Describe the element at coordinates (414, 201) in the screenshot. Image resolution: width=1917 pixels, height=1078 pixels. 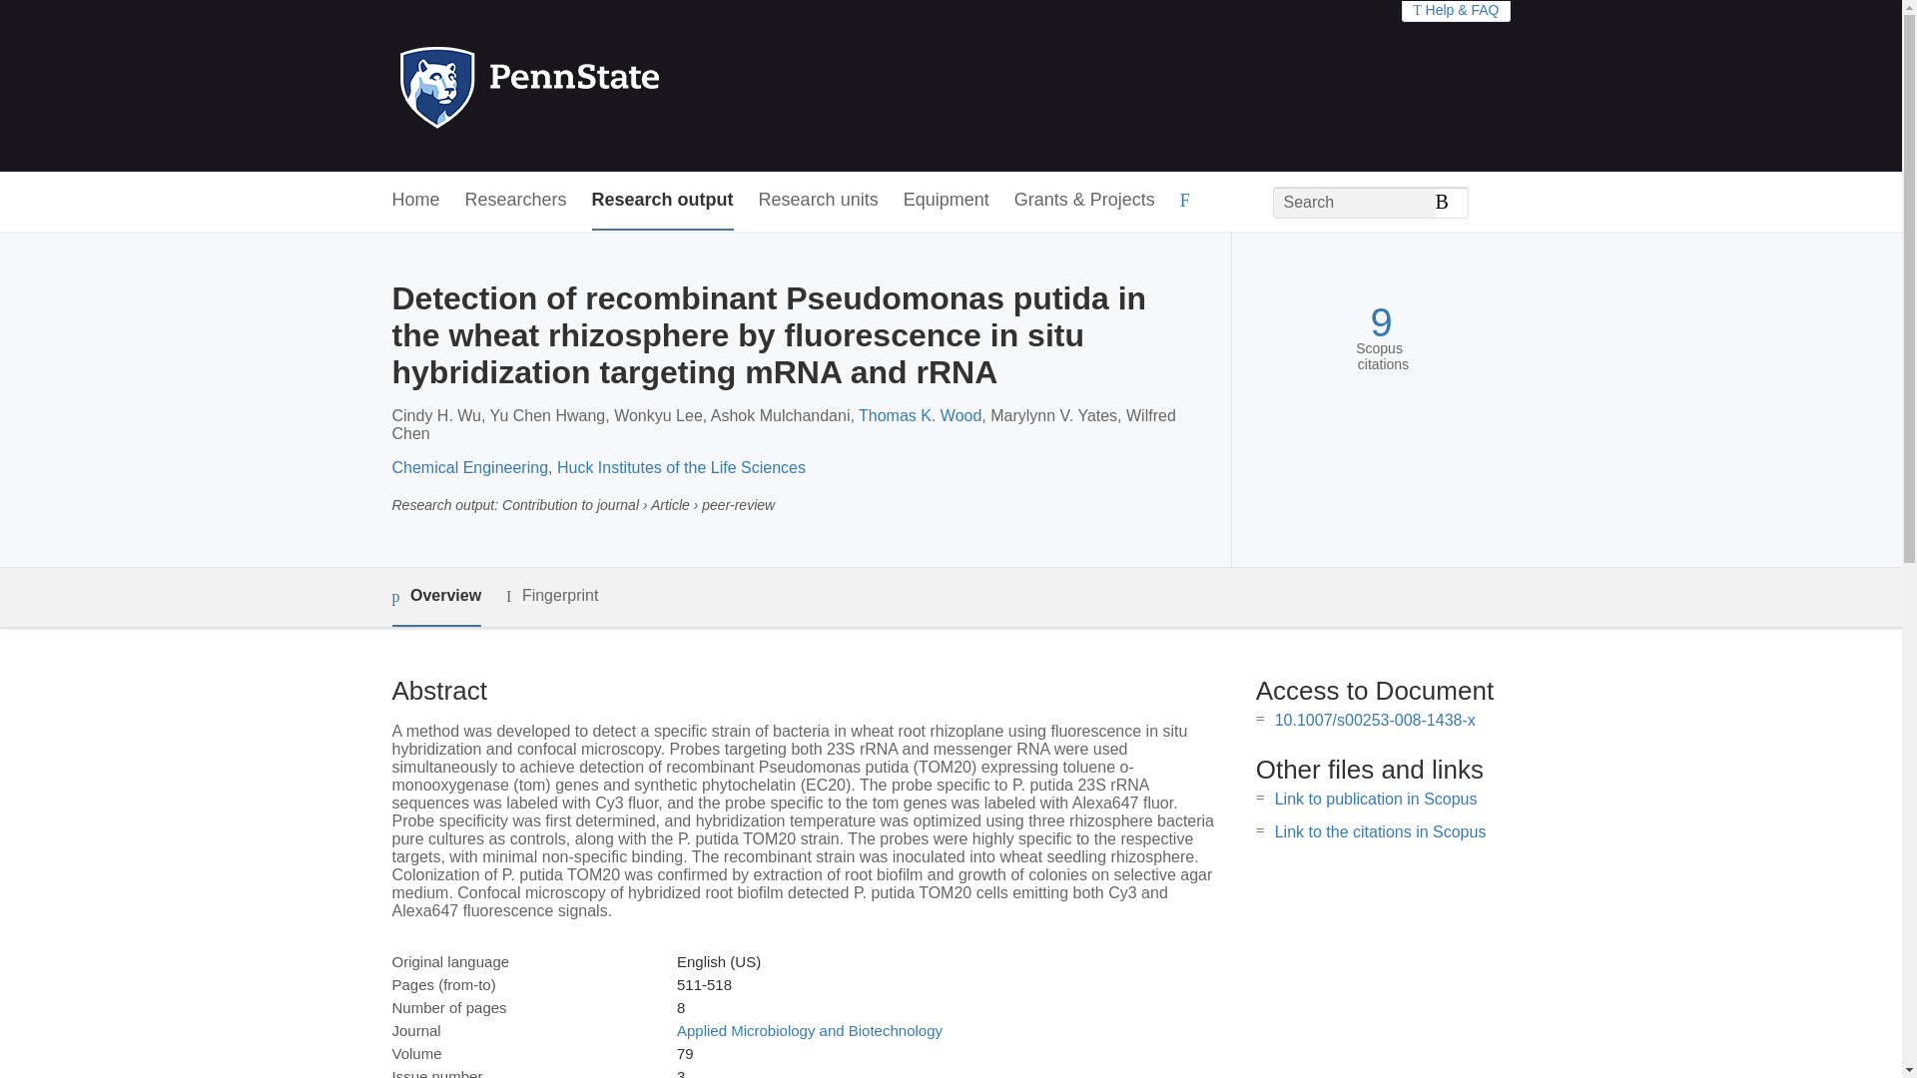
I see `Home` at that location.